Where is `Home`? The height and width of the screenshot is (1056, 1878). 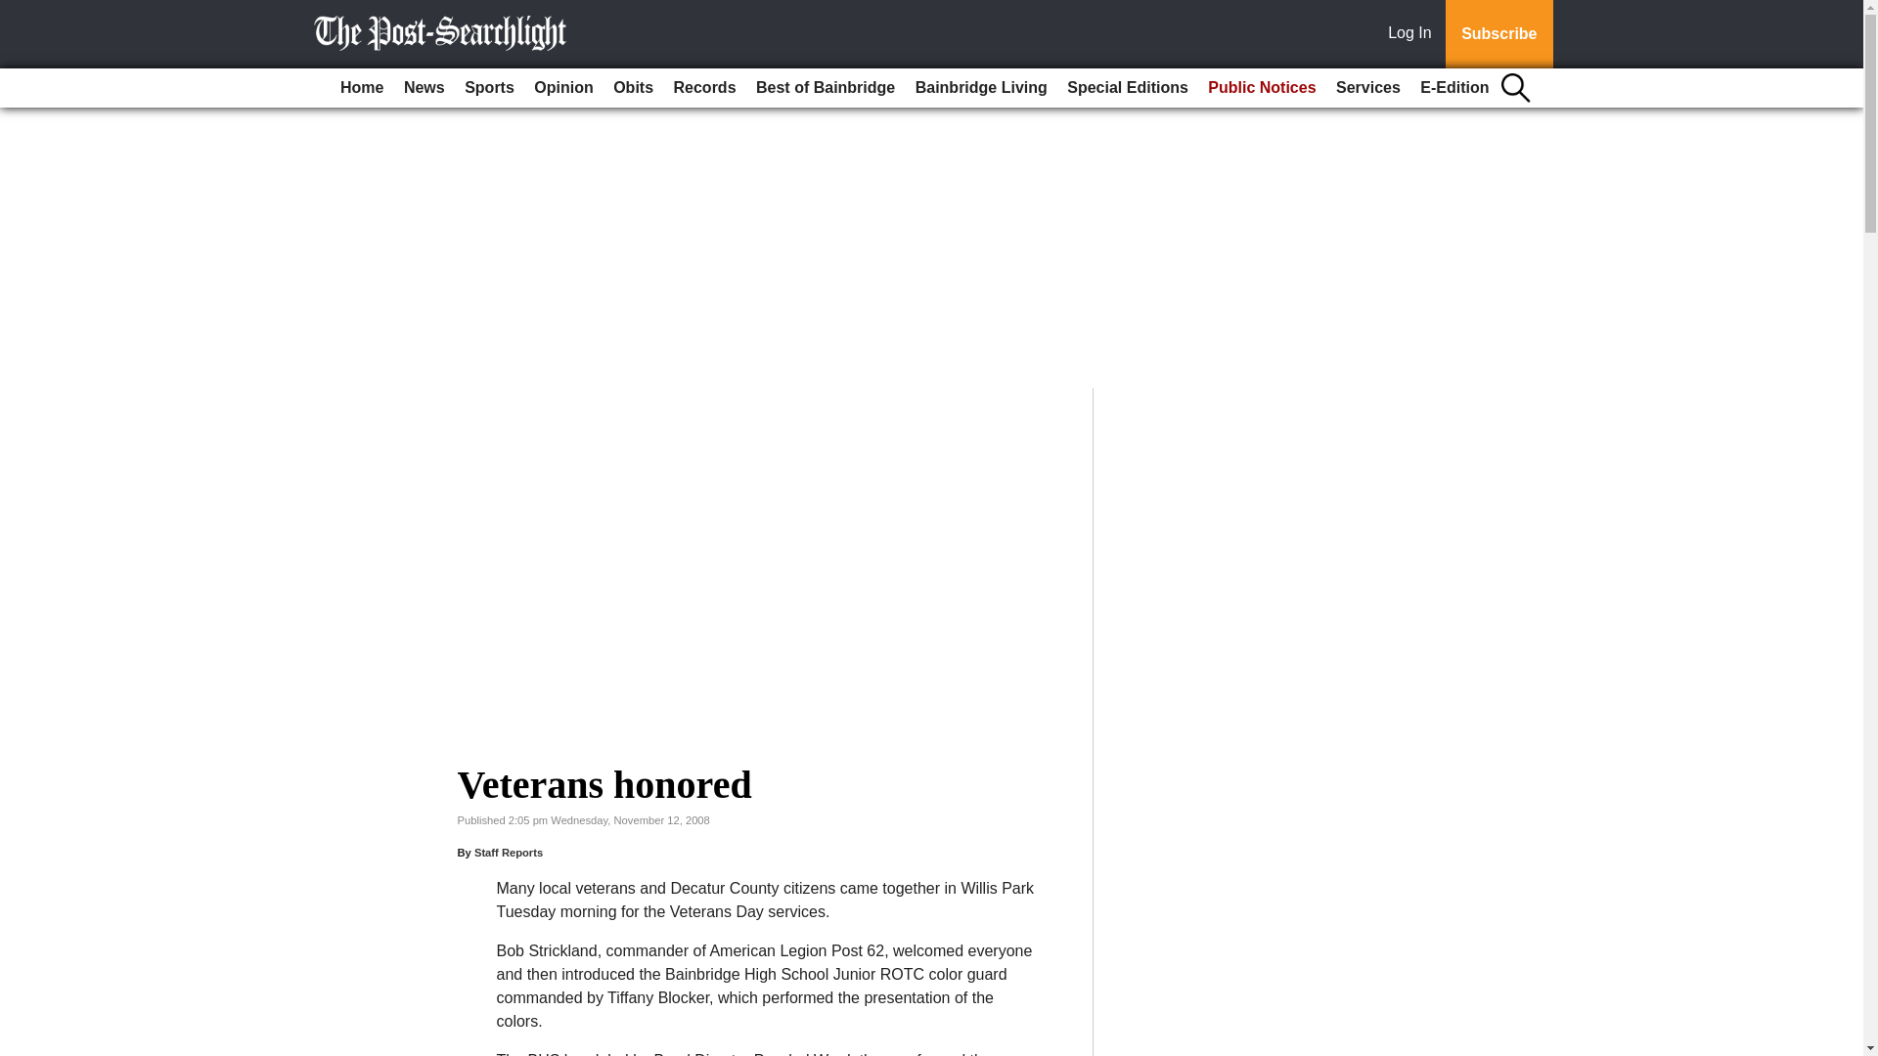
Home is located at coordinates (361, 88).